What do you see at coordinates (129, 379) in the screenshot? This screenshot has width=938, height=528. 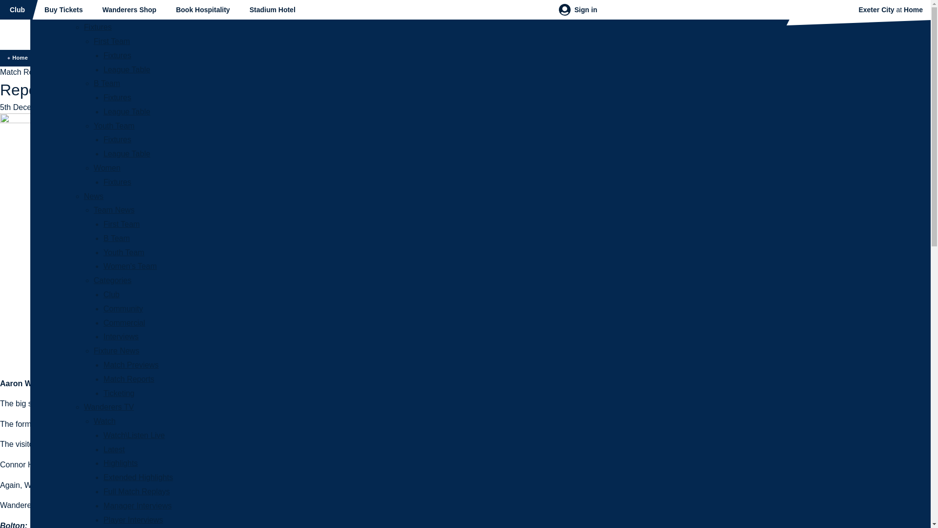 I see `Match Reports` at bounding box center [129, 379].